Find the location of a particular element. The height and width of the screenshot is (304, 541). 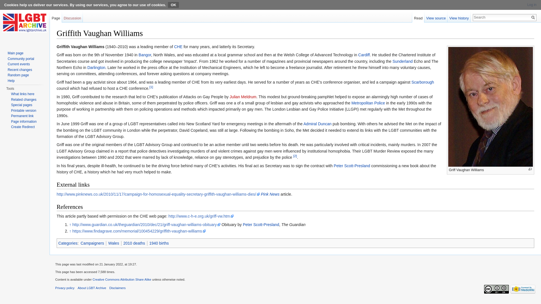

Admiral Duncan is located at coordinates (317, 124).